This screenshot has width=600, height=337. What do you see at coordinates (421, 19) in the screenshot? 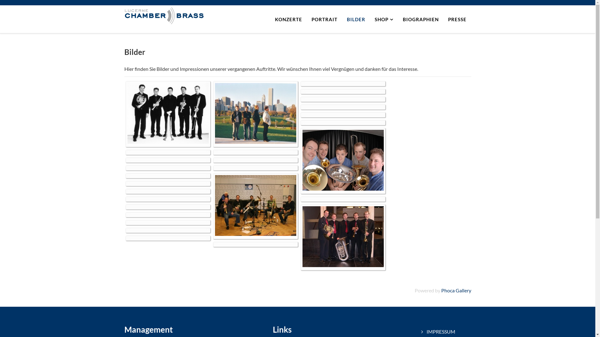
I see `BIOGRAPHIEN` at bounding box center [421, 19].